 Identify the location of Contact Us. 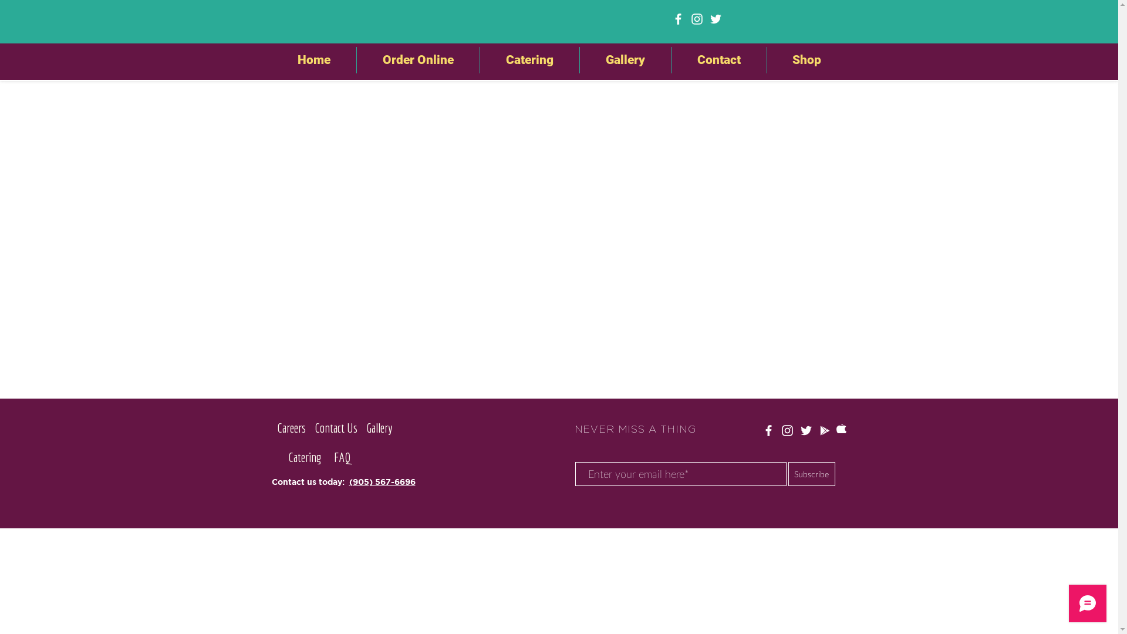
(336, 428).